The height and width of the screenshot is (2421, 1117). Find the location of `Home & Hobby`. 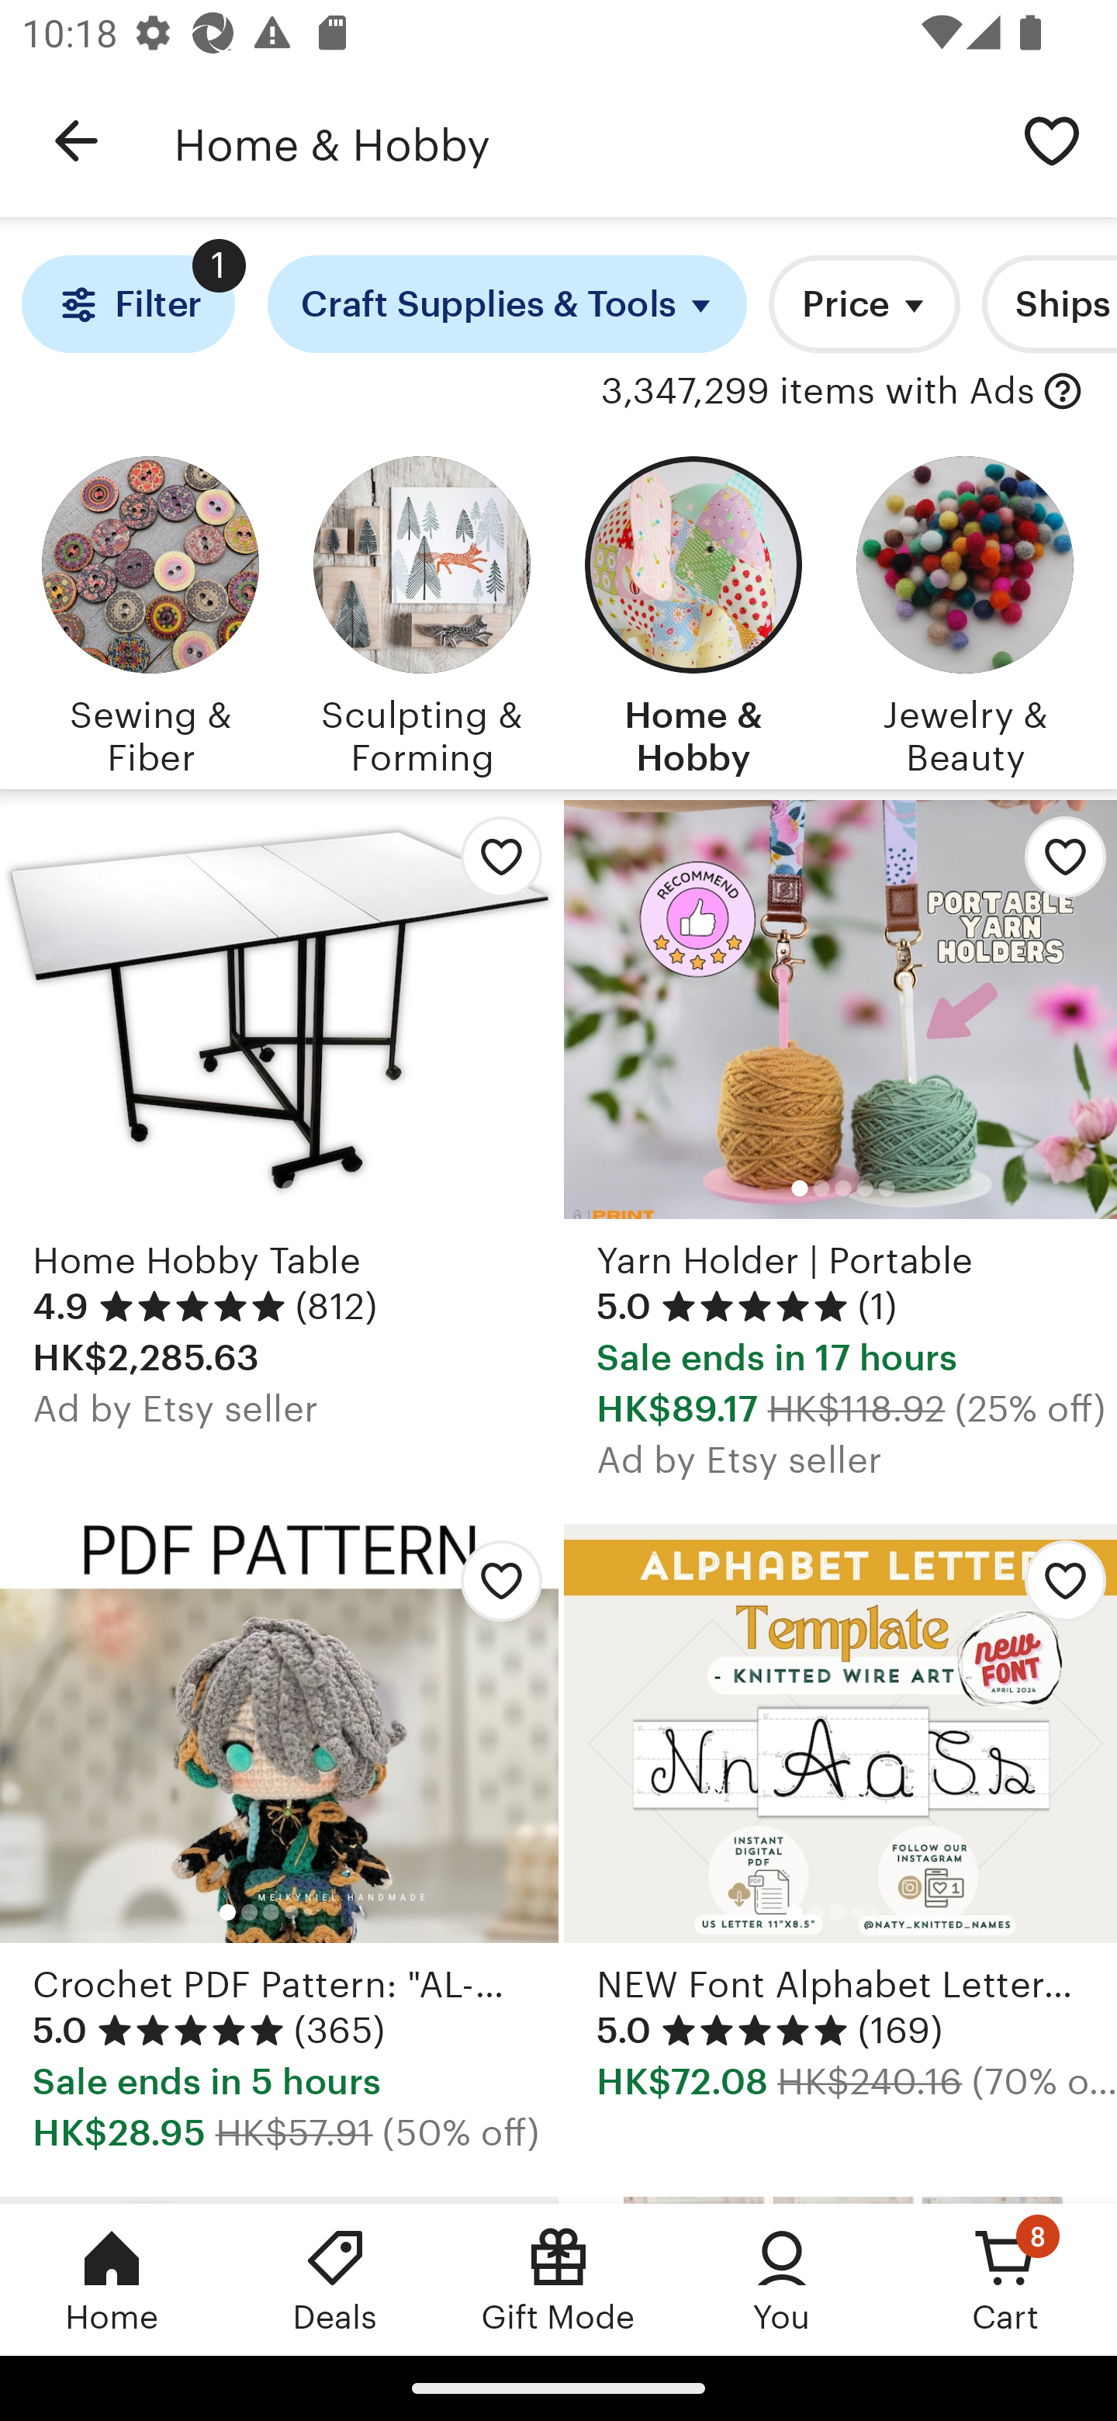

Home & Hobby is located at coordinates (693, 611).